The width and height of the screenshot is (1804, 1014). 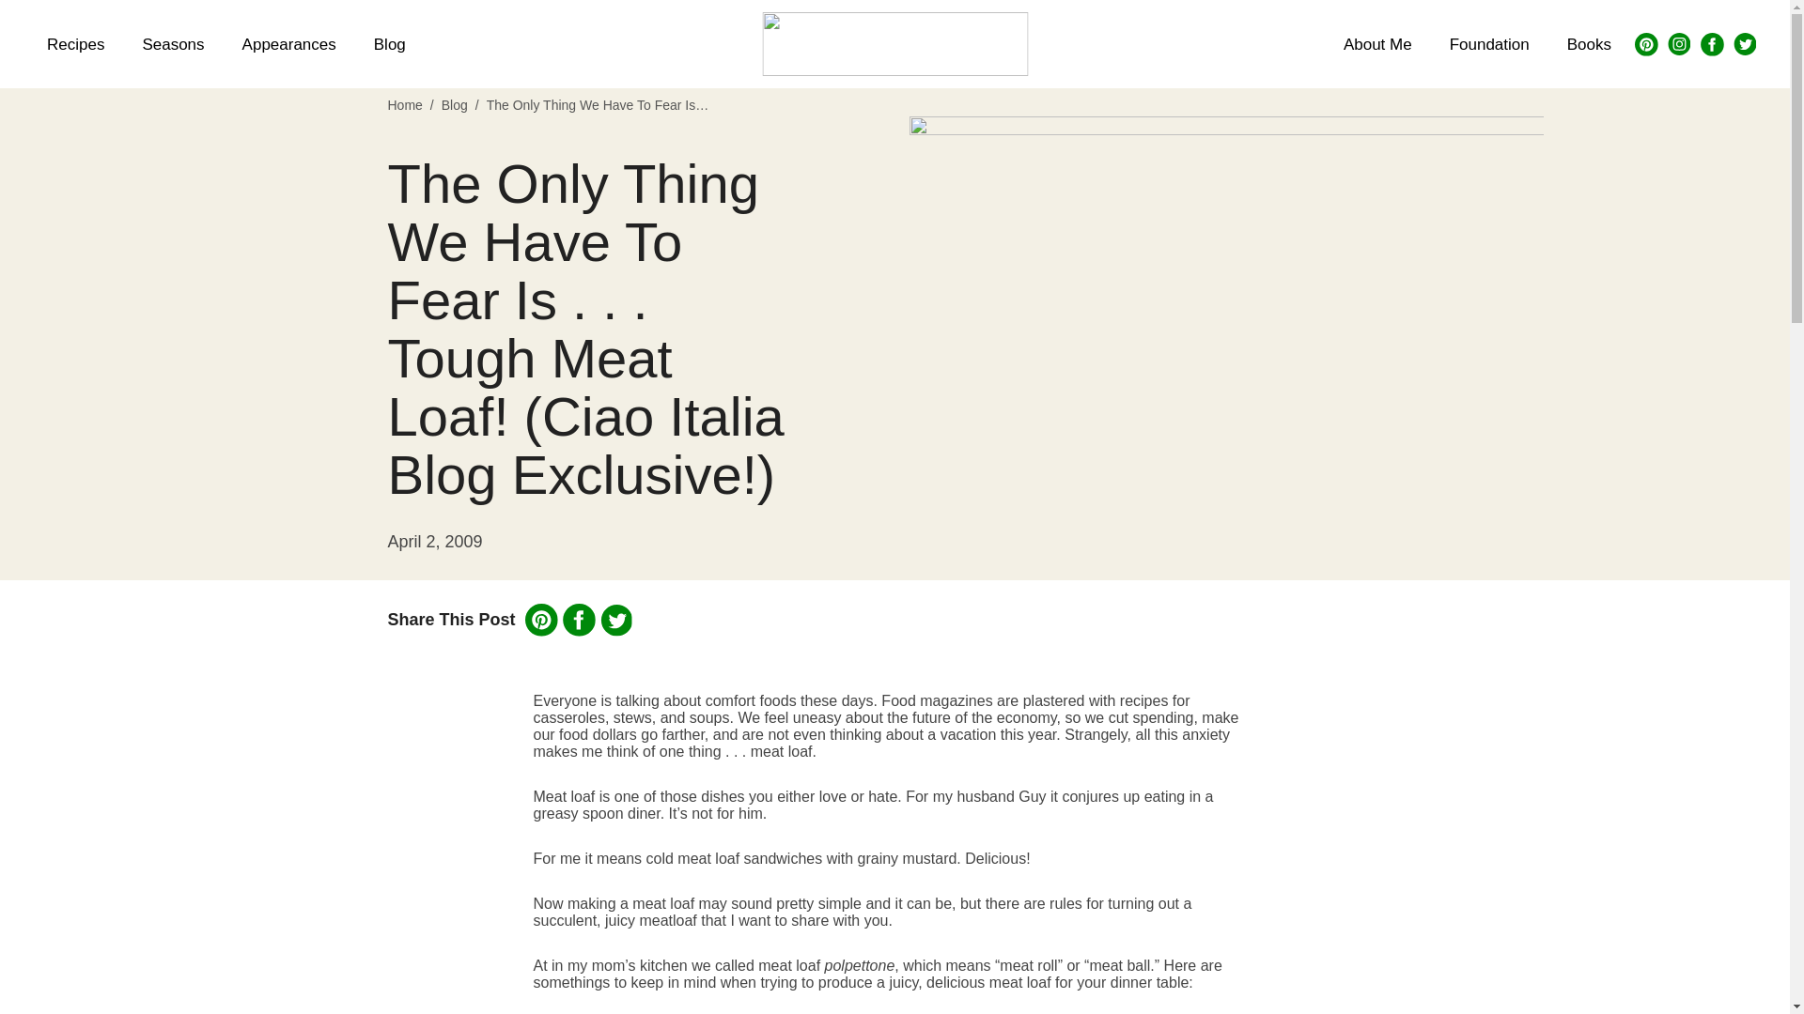 What do you see at coordinates (172, 43) in the screenshot?
I see `Seasons` at bounding box center [172, 43].